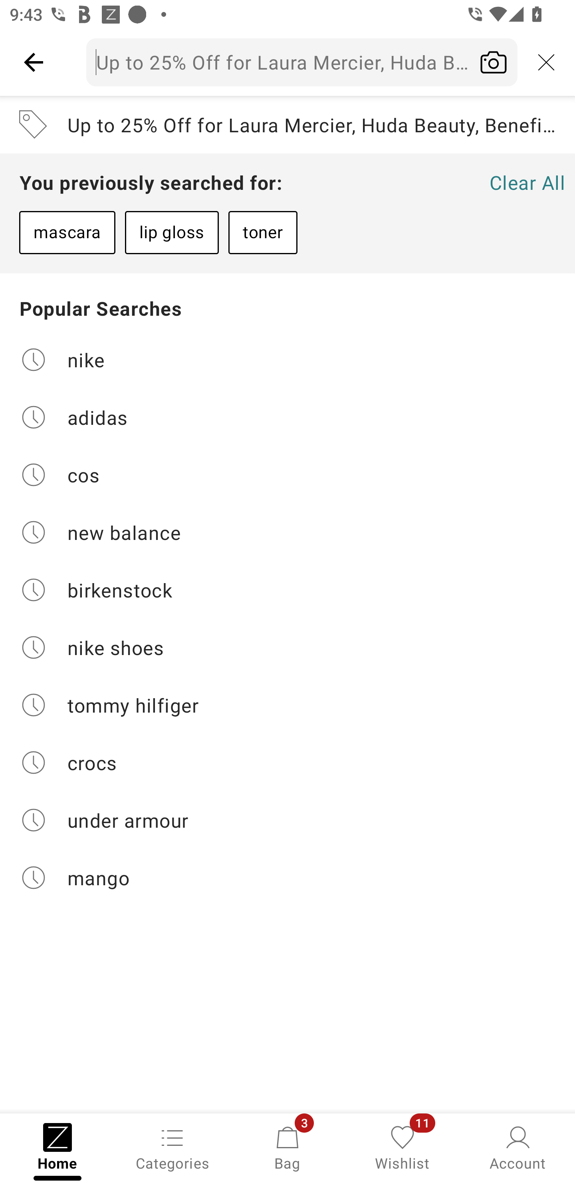  What do you see at coordinates (287, 532) in the screenshot?
I see `new balance` at bounding box center [287, 532].